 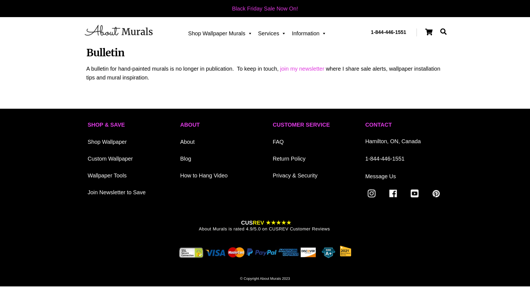 What do you see at coordinates (204, 175) in the screenshot?
I see `How to Hang Video` at bounding box center [204, 175].